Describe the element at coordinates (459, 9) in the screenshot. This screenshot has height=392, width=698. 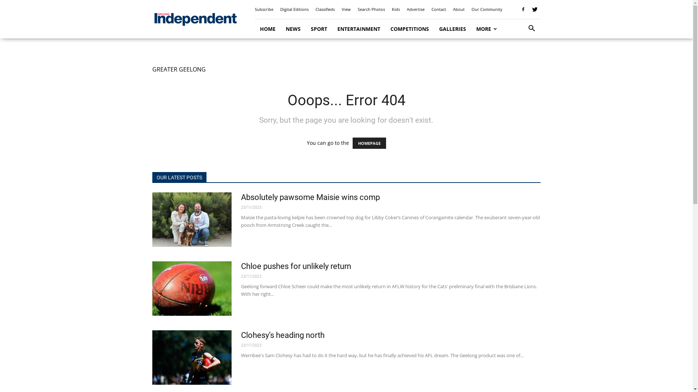
I see `About` at that location.